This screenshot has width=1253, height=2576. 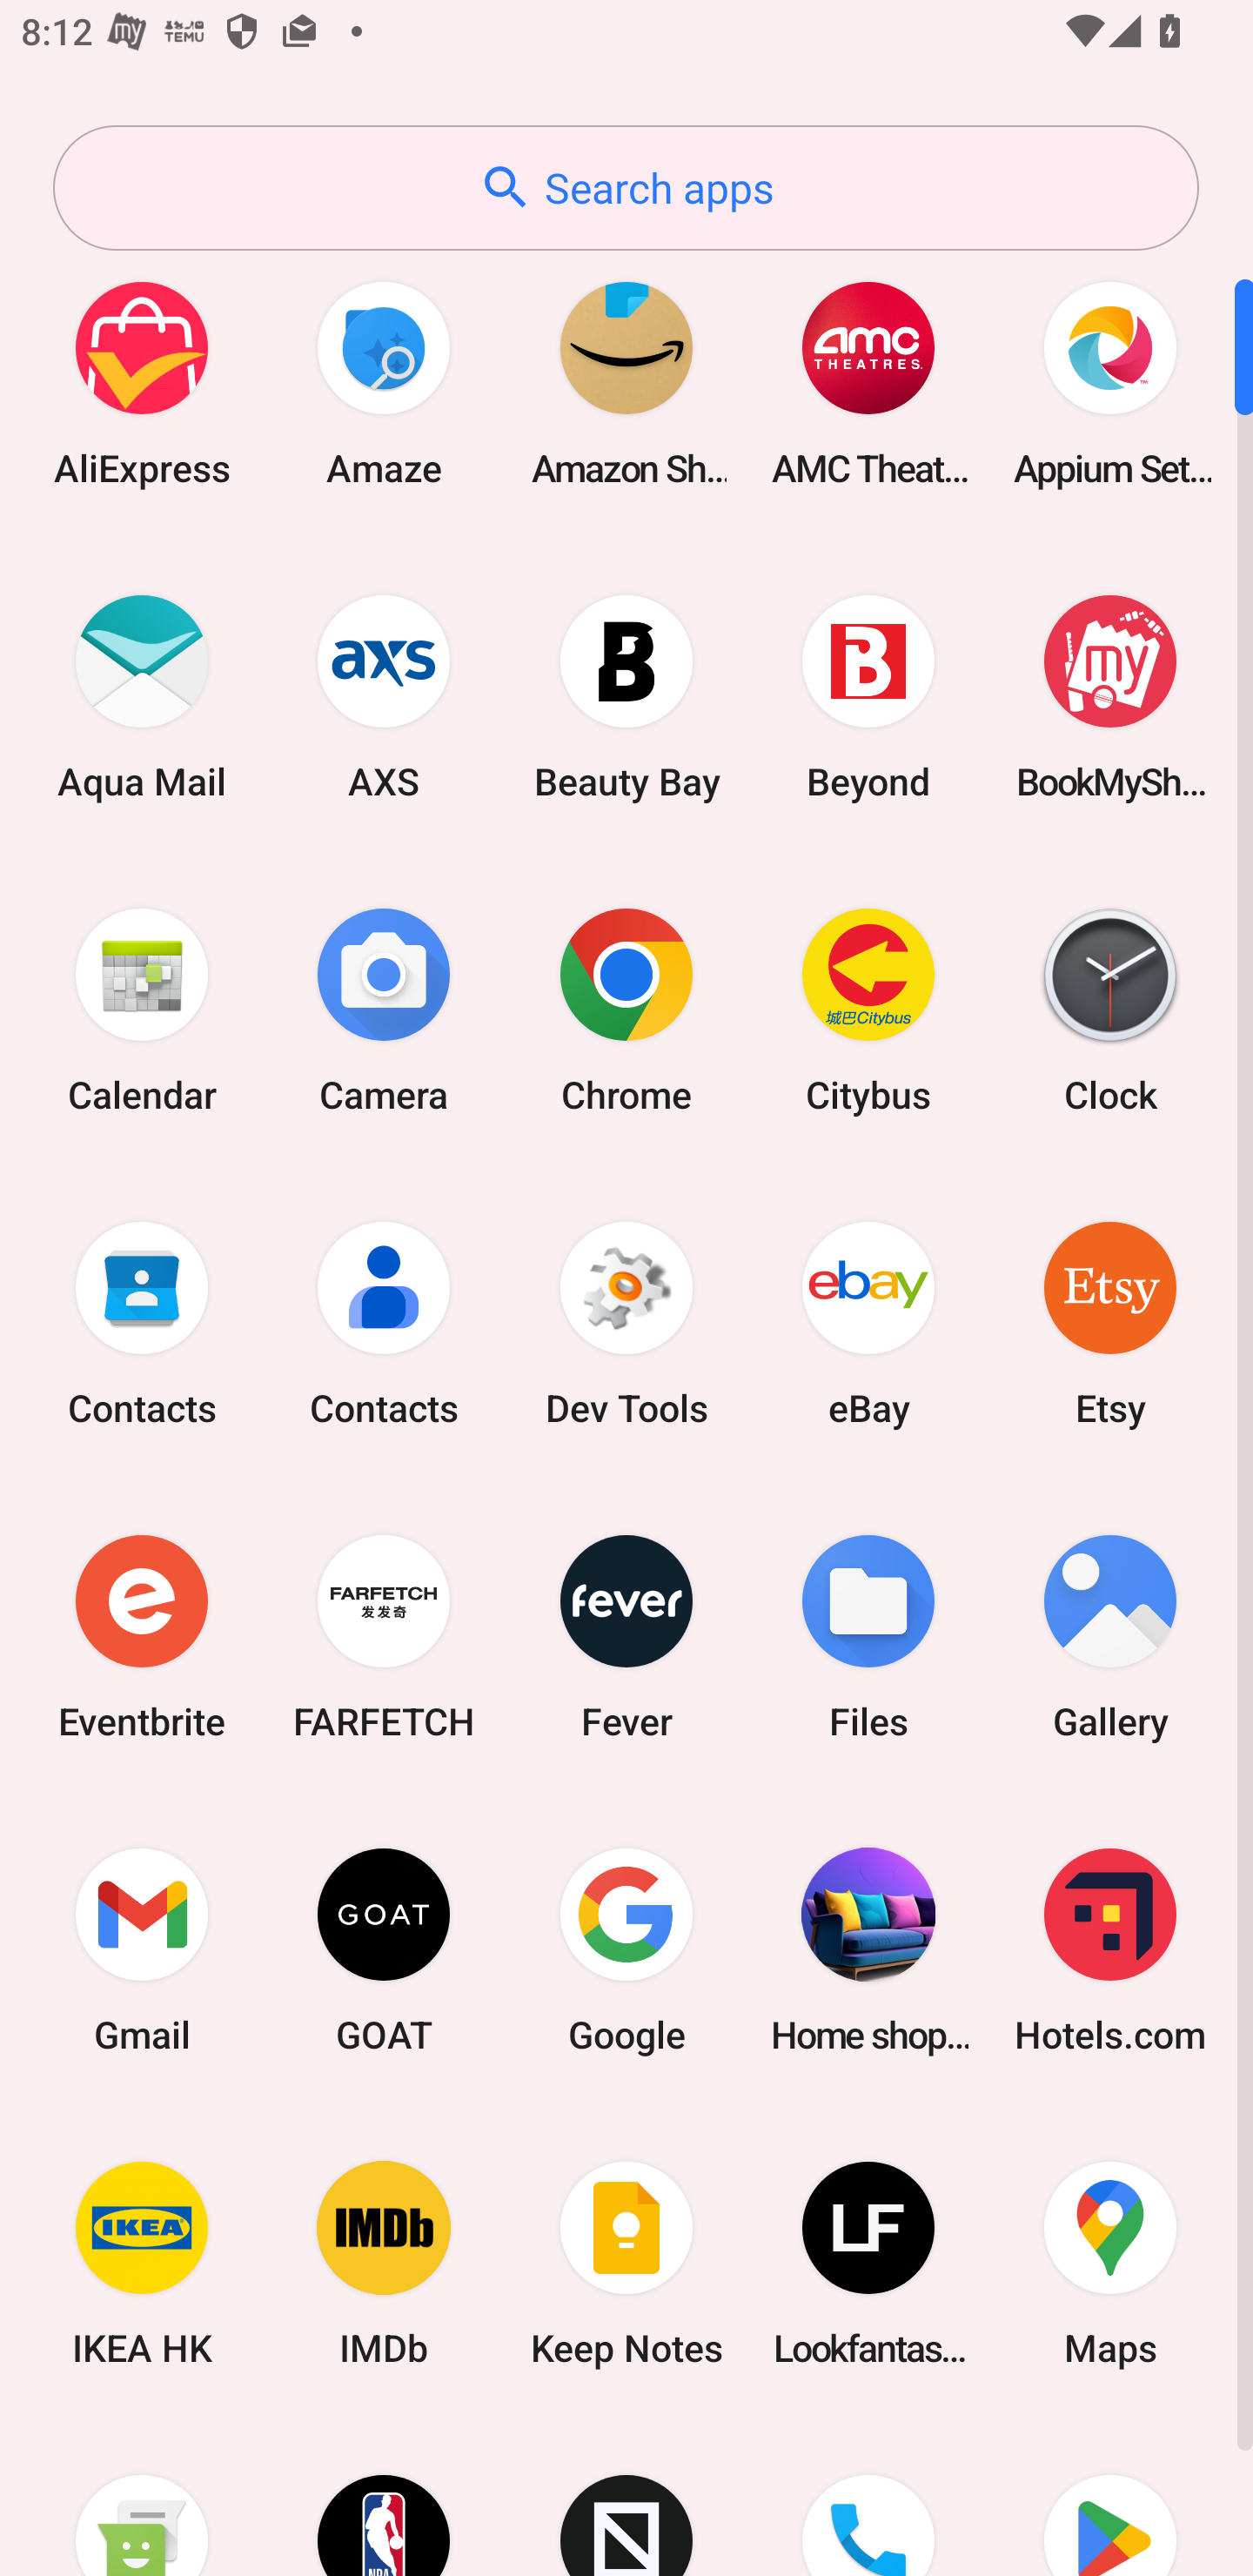 I want to click on AliExpress, so click(x=142, y=383).